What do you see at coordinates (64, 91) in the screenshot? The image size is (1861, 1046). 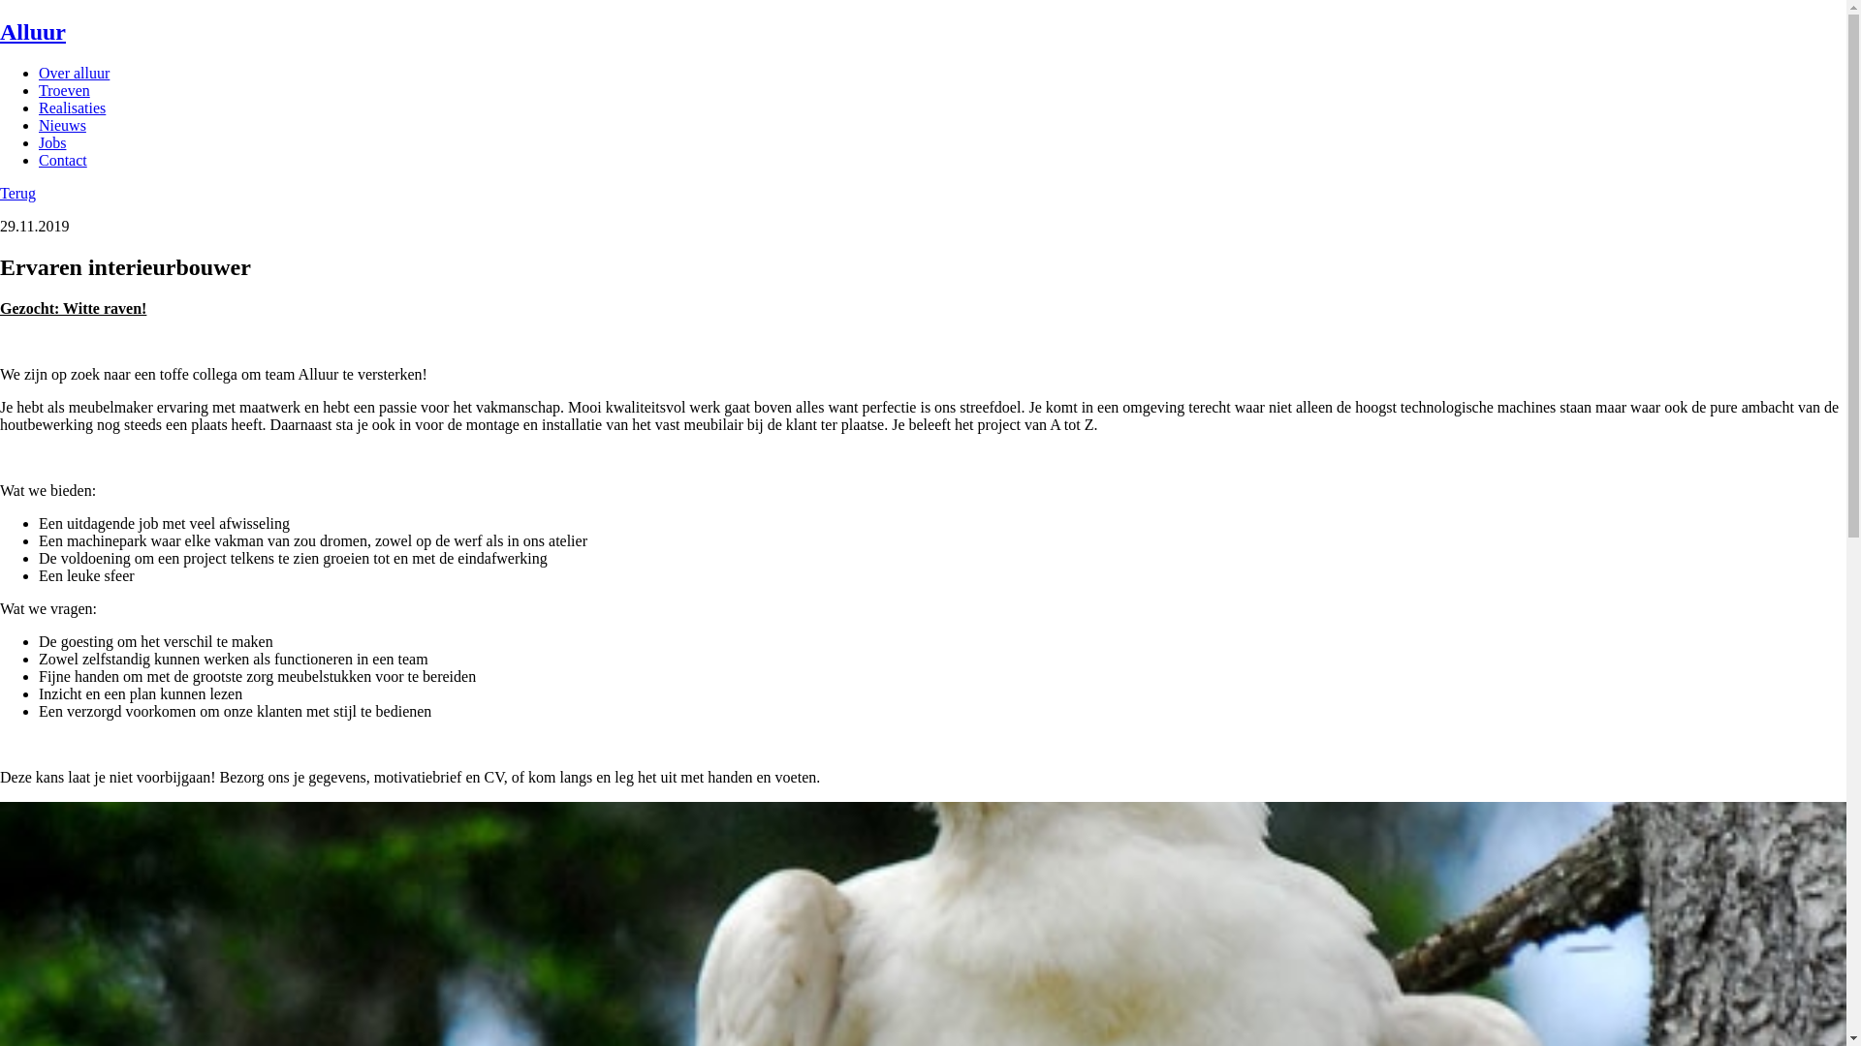 I see `Troeven` at bounding box center [64, 91].